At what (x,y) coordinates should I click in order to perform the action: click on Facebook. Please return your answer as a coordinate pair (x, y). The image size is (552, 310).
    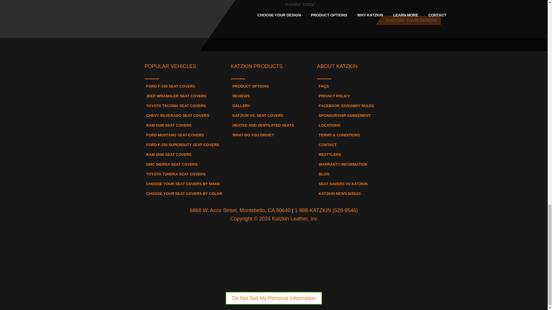
    Looking at the image, I should click on (242, 48).